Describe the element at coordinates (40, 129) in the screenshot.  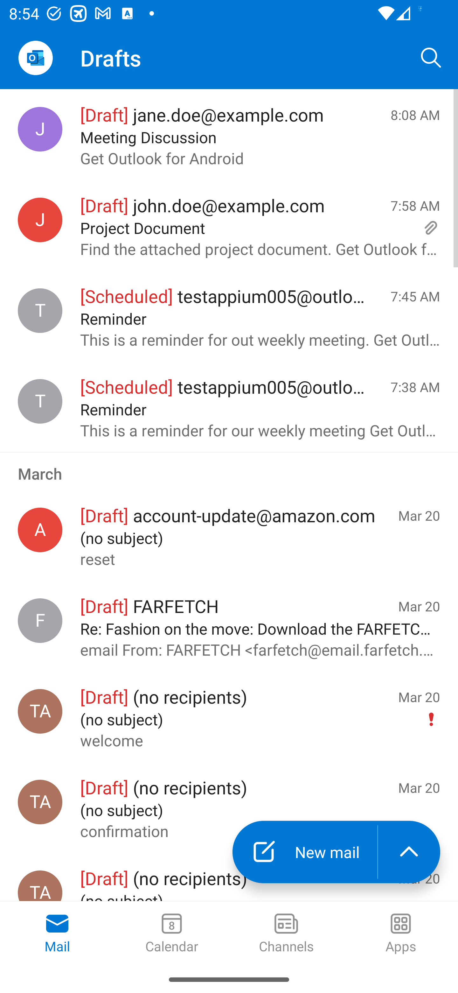
I see `jane.doe@example.com, testappium002@outlook.com` at that location.